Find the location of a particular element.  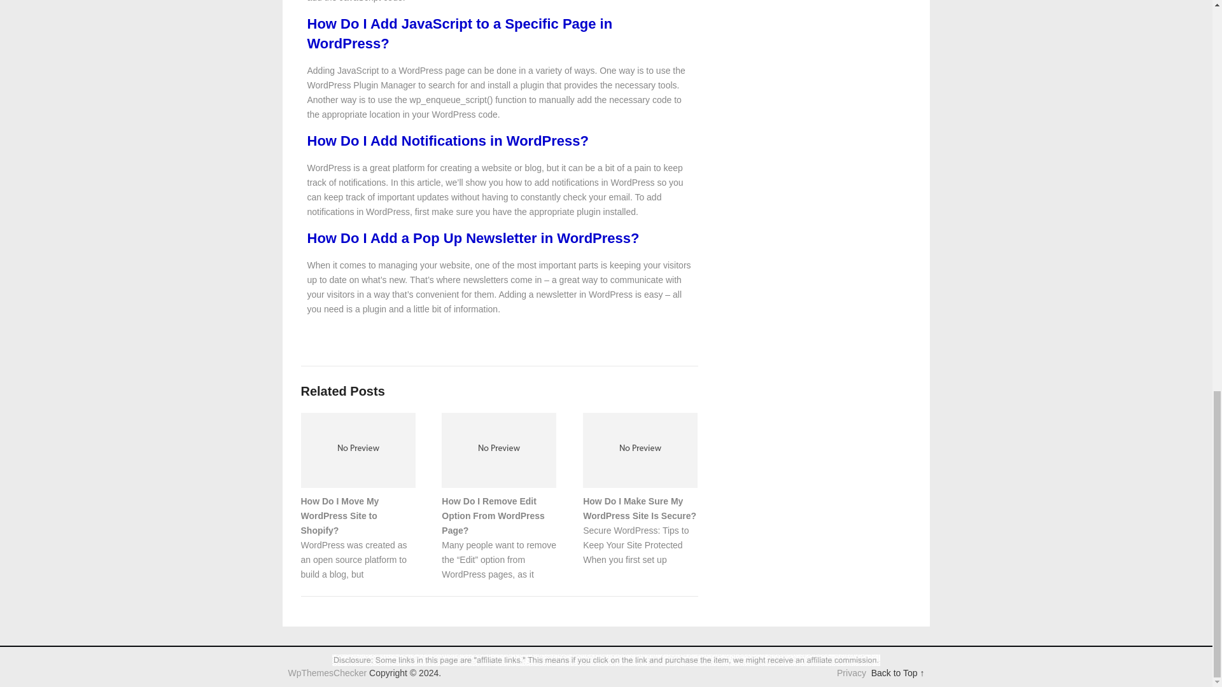

How Do I Add a Pop Up Newsletter in WordPress? is located at coordinates (472, 238).